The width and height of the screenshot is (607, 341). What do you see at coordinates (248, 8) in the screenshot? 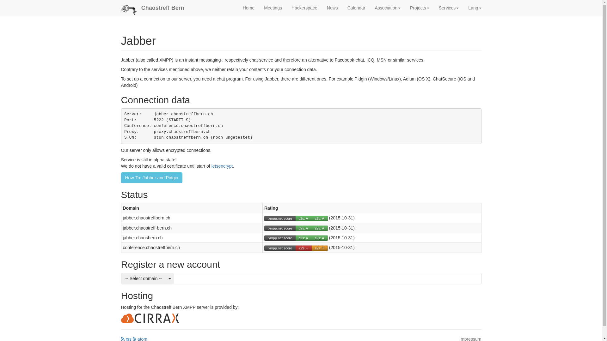
I see `Home` at bounding box center [248, 8].